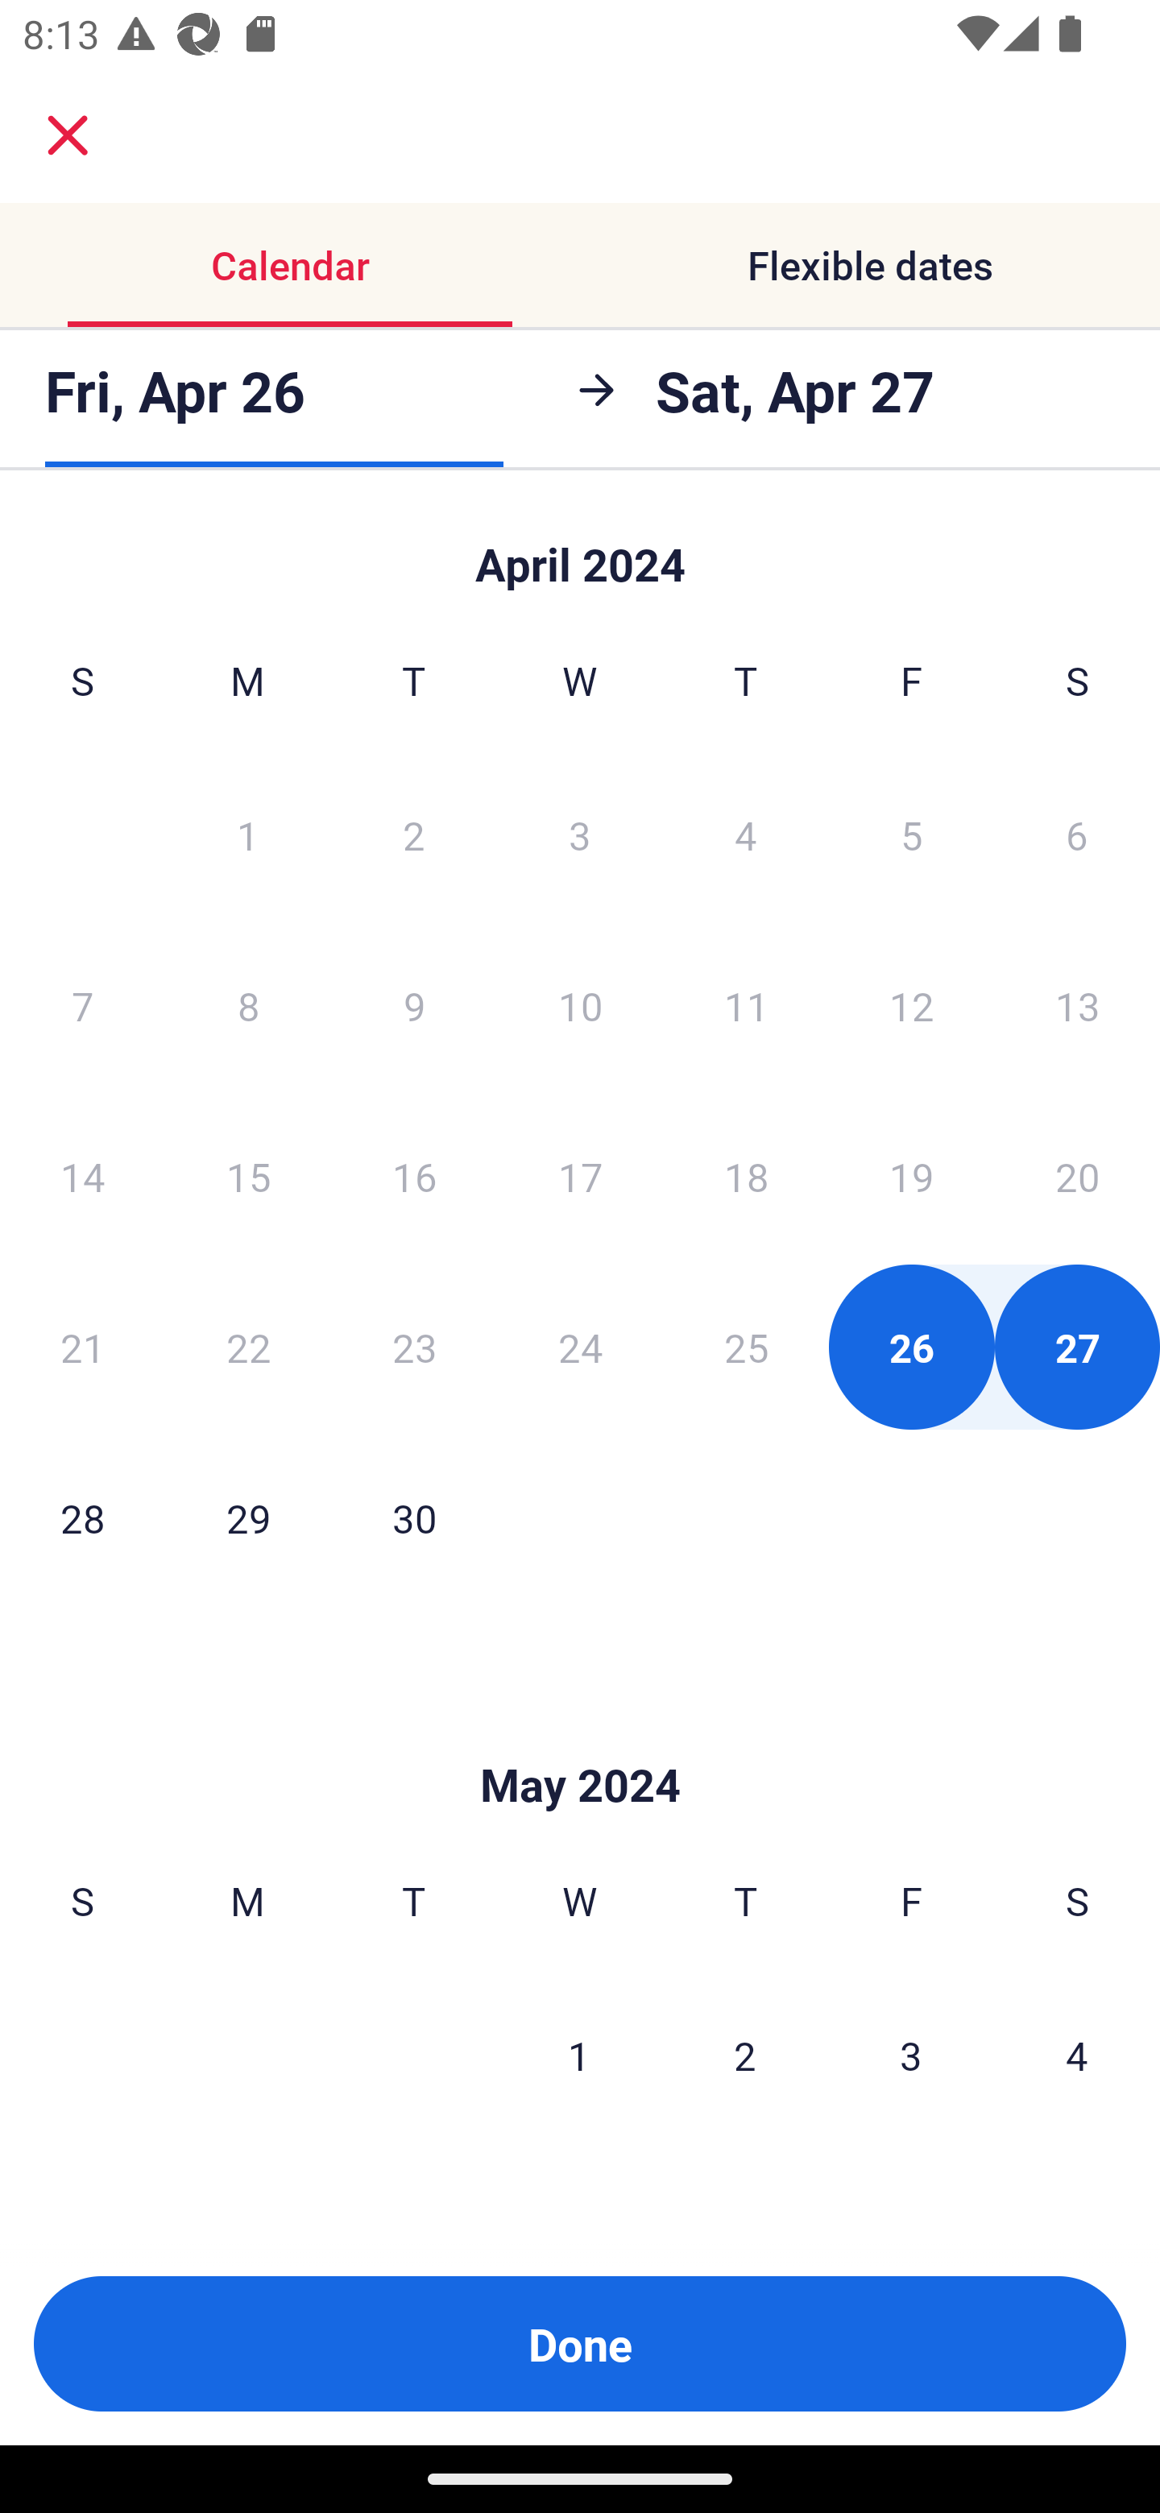 The width and height of the screenshot is (1160, 2513). What do you see at coordinates (580, 2344) in the screenshot?
I see `Done` at bounding box center [580, 2344].